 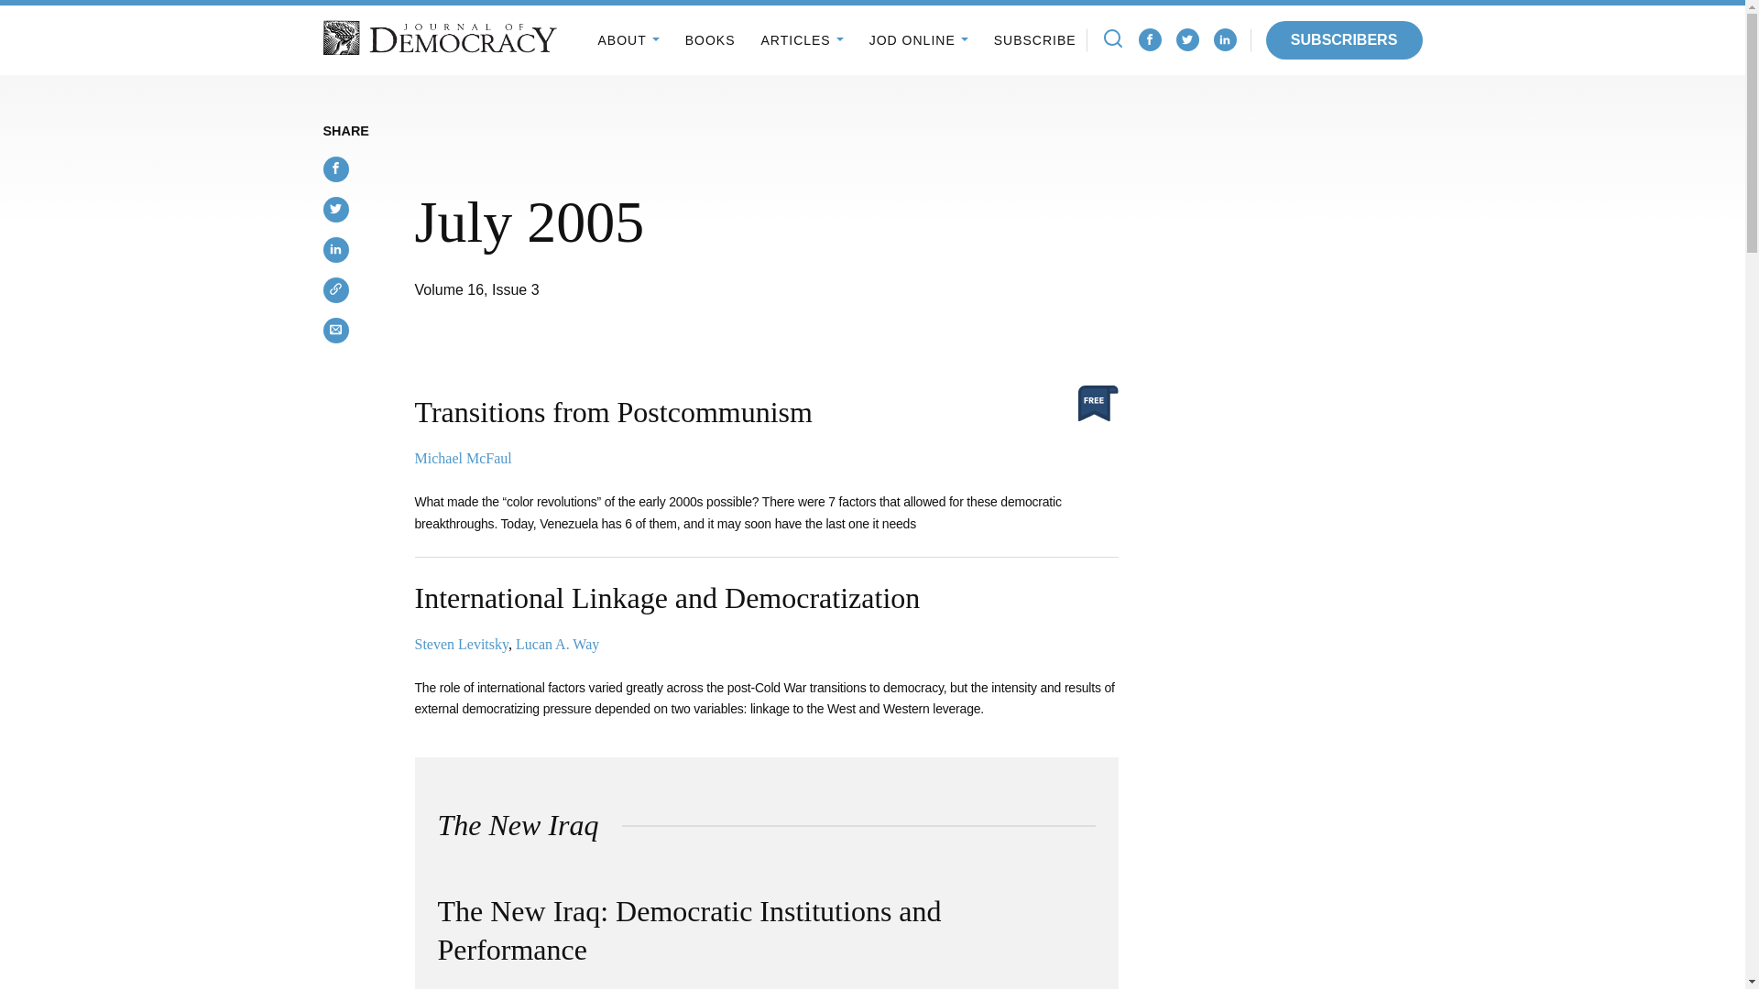 I want to click on ARTICLES, so click(x=801, y=39).